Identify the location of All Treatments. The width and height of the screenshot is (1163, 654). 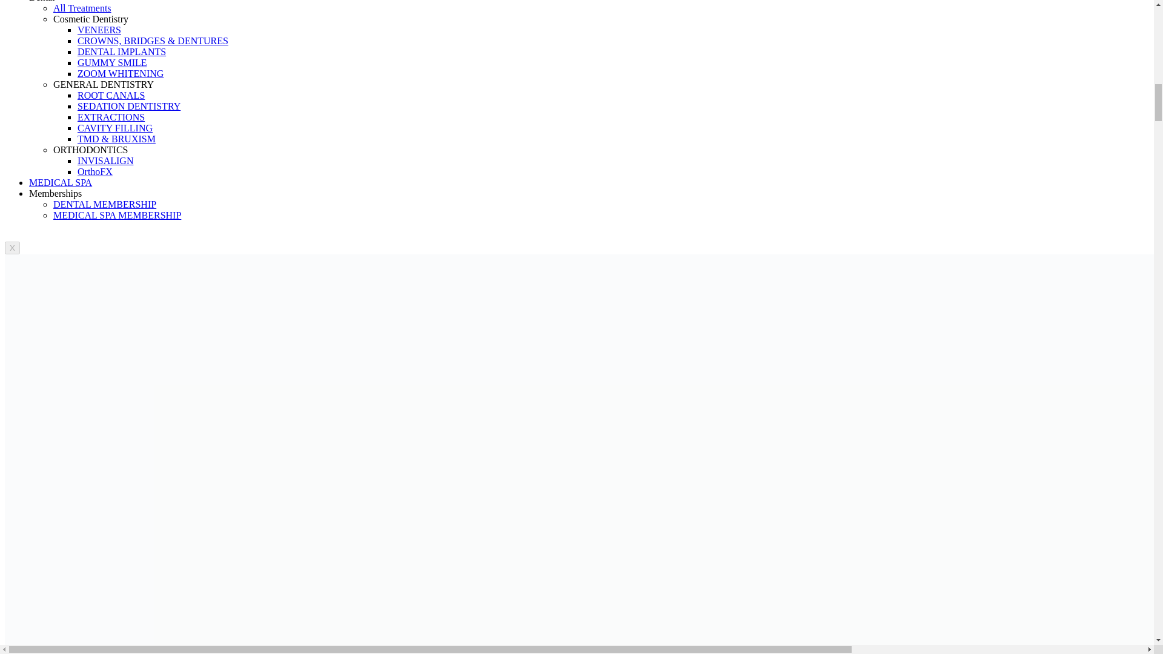
(82, 8).